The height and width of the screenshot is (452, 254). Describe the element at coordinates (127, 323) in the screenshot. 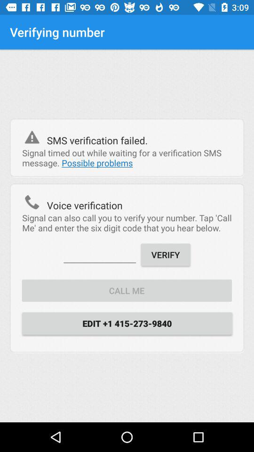

I see `select edit 1 415` at that location.